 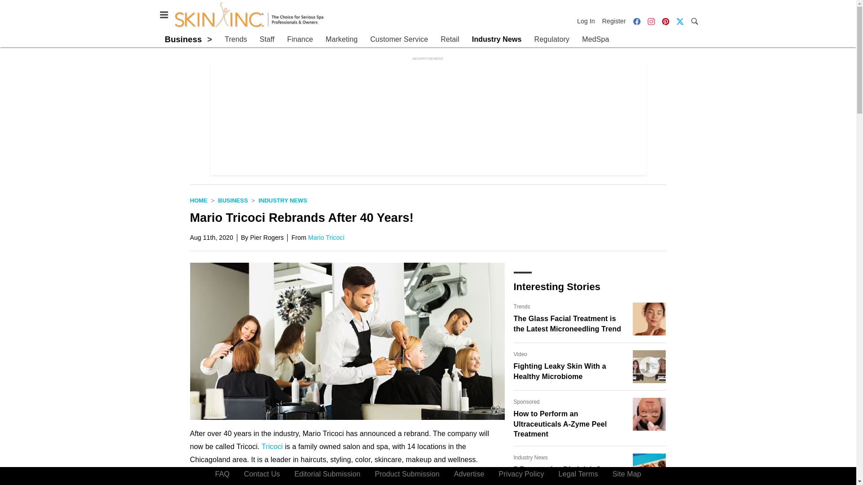 I want to click on Business, so click(x=183, y=39).